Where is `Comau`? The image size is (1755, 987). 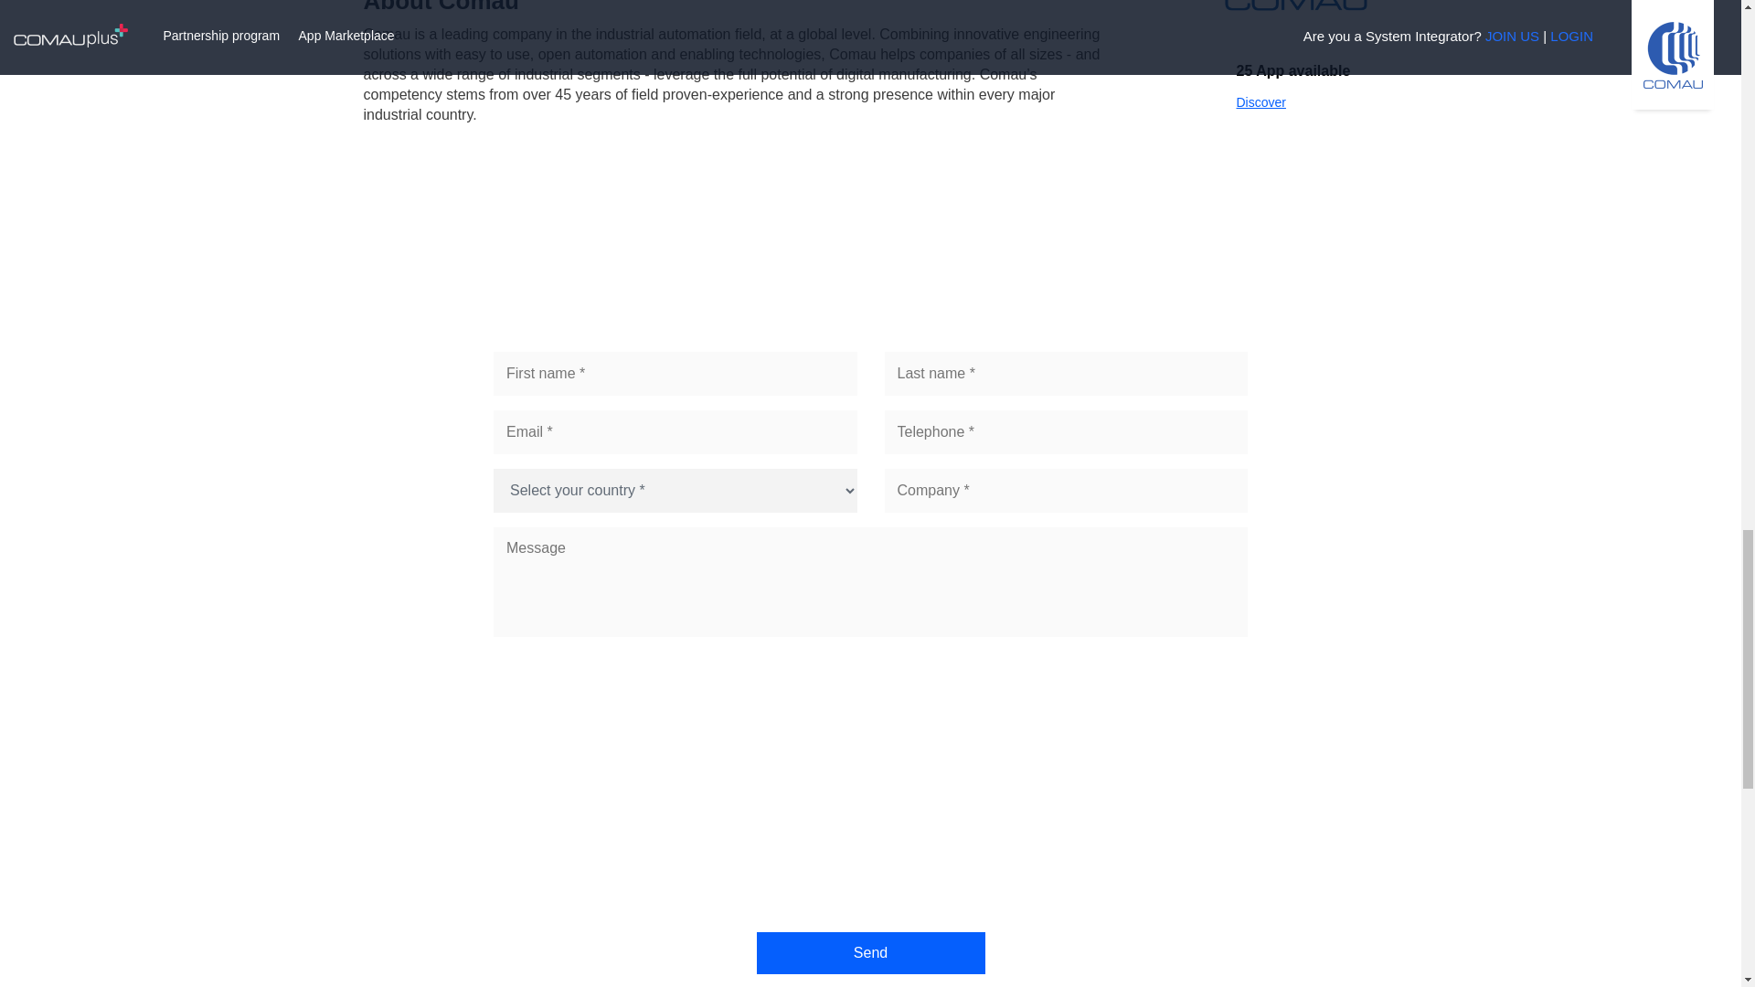 Comau is located at coordinates (1260, 101).